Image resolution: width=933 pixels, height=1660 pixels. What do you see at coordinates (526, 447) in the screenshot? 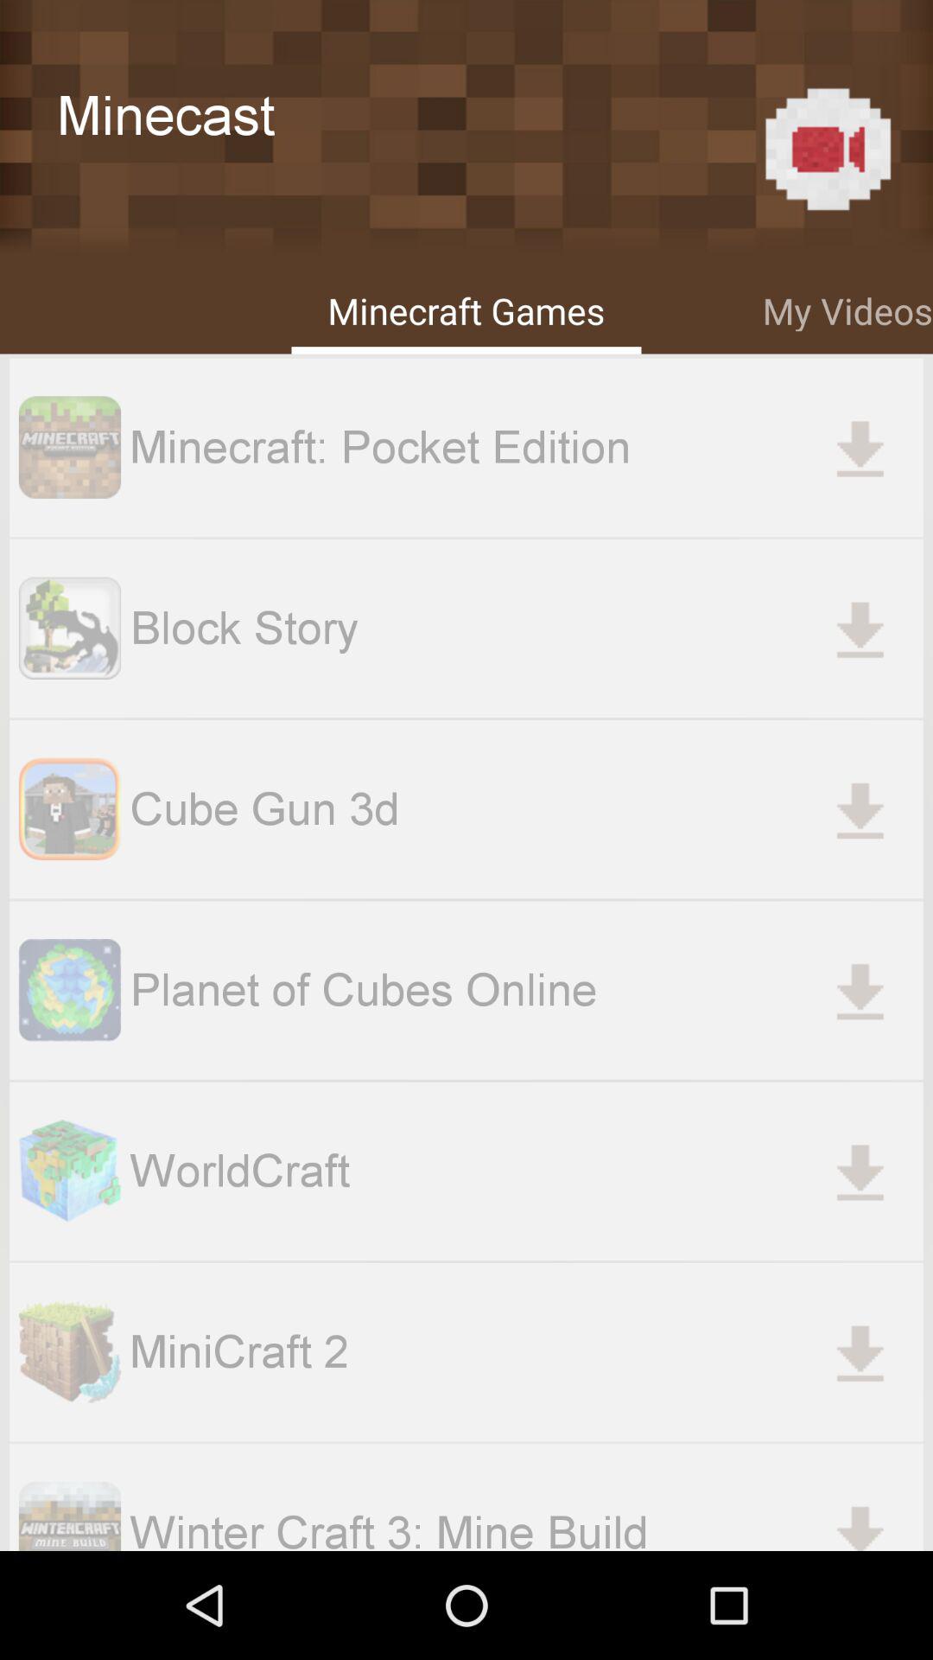
I see `swipe to the minecraft: pocket edition item` at bounding box center [526, 447].